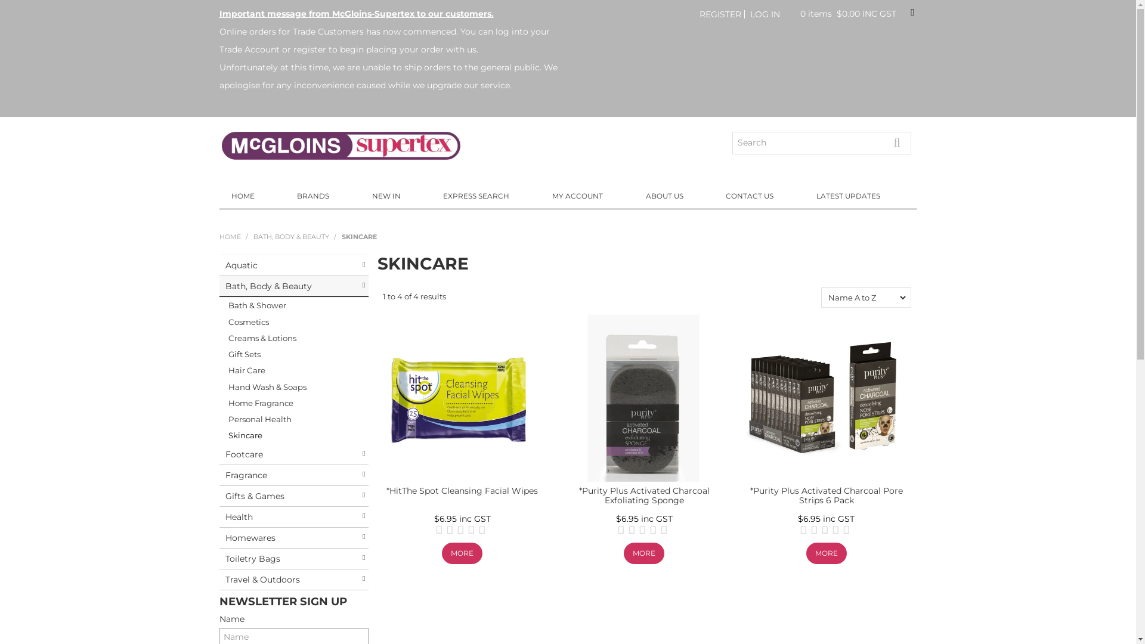 This screenshot has height=644, width=1145. I want to click on CONTACT US, so click(759, 196).